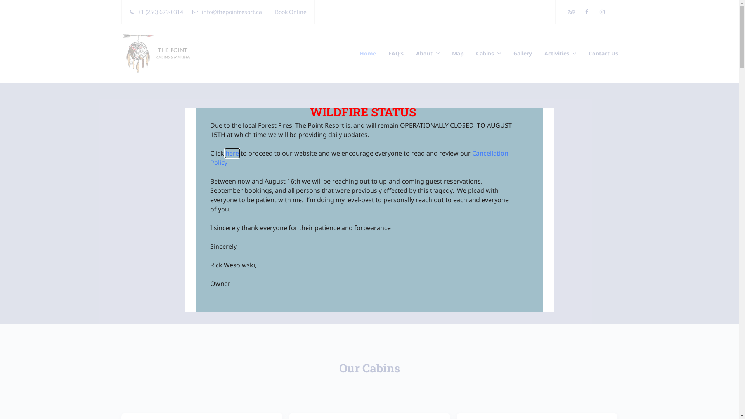 This screenshot has height=419, width=745. I want to click on Home, so click(370, 54).